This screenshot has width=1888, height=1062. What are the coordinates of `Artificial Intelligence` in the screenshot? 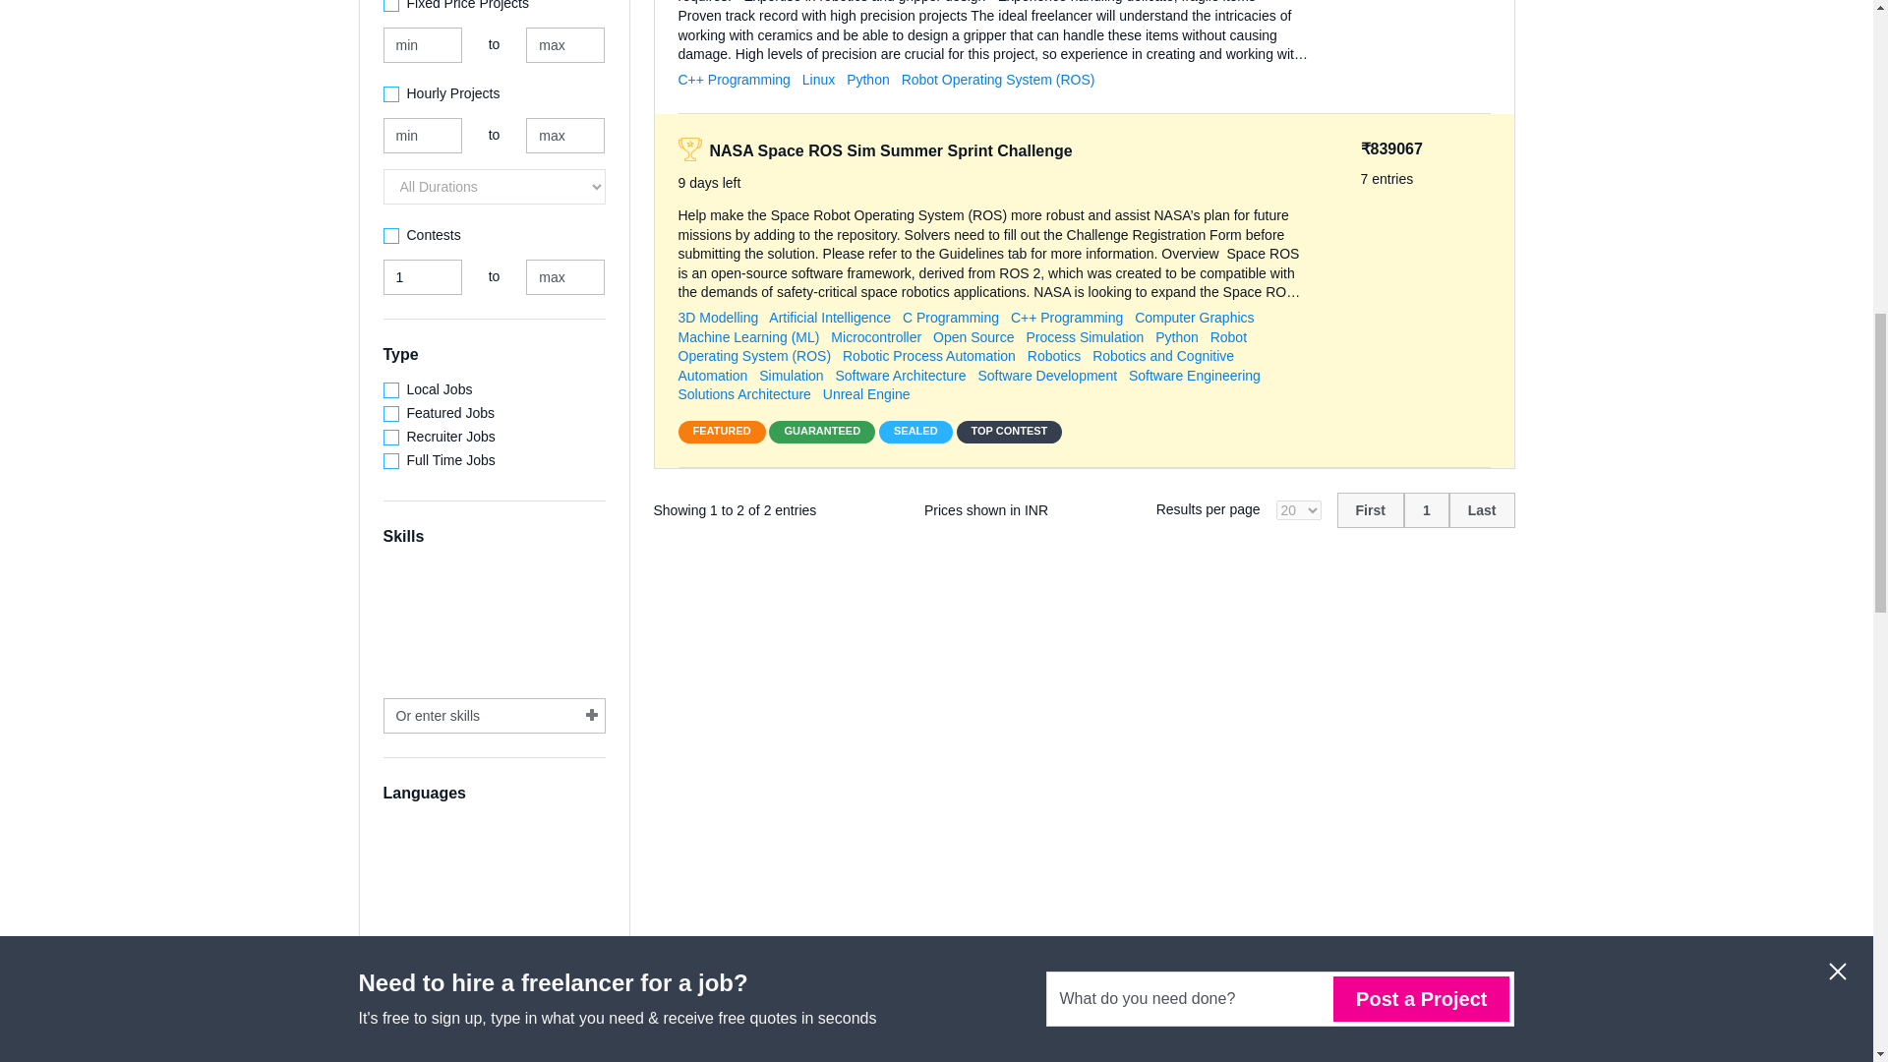 It's located at (830, 317).